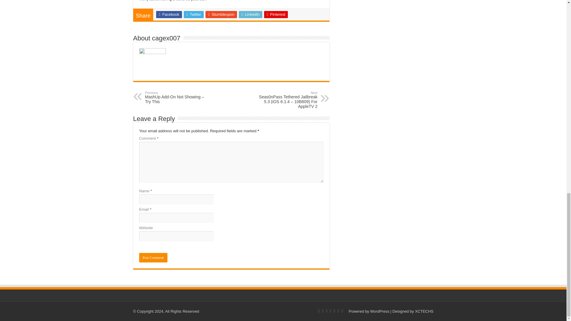 Image resolution: width=571 pixels, height=321 pixels. What do you see at coordinates (221, 14) in the screenshot?
I see `Stumbleupon` at bounding box center [221, 14].